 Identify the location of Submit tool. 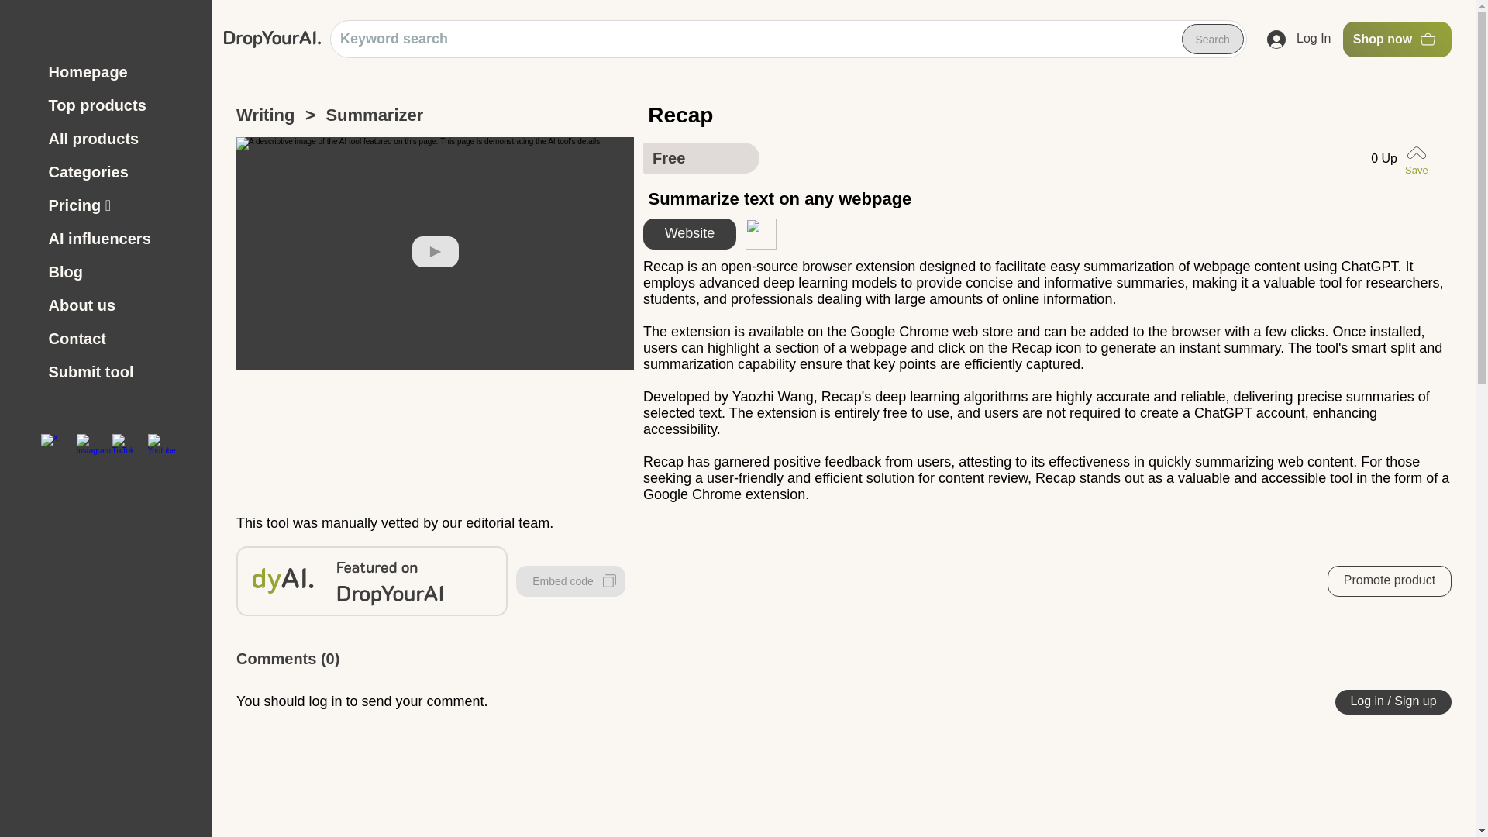
(120, 372).